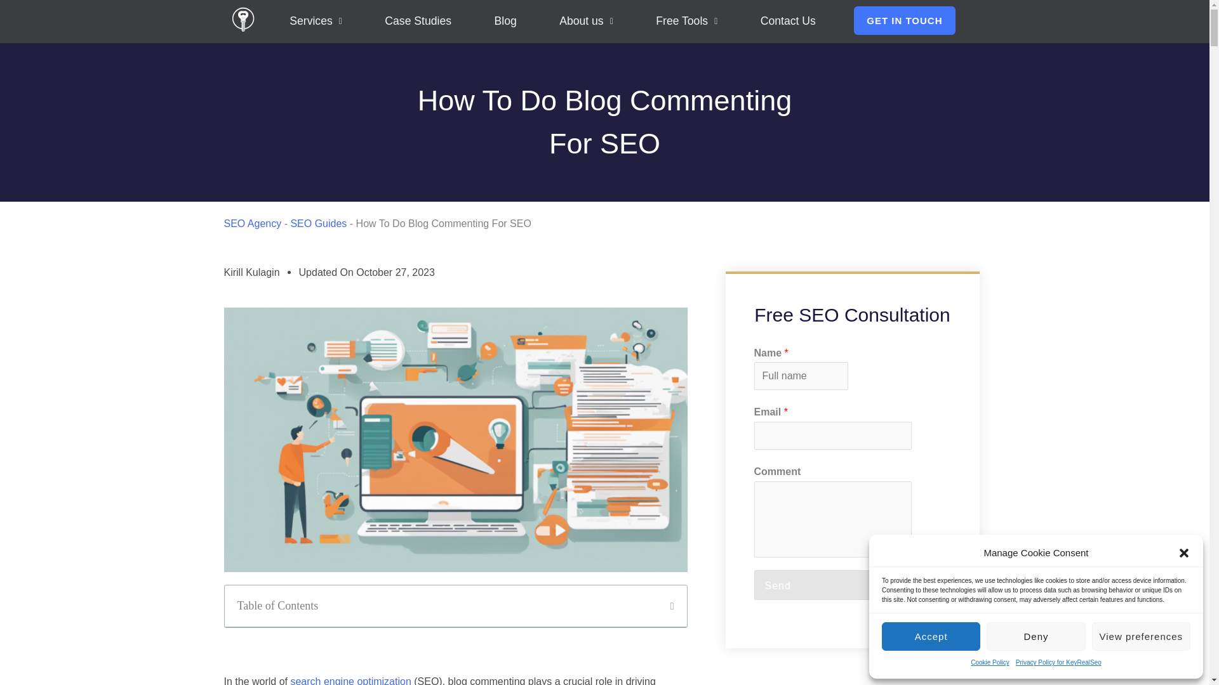  What do you see at coordinates (788, 22) in the screenshot?
I see `Contact Us` at bounding box center [788, 22].